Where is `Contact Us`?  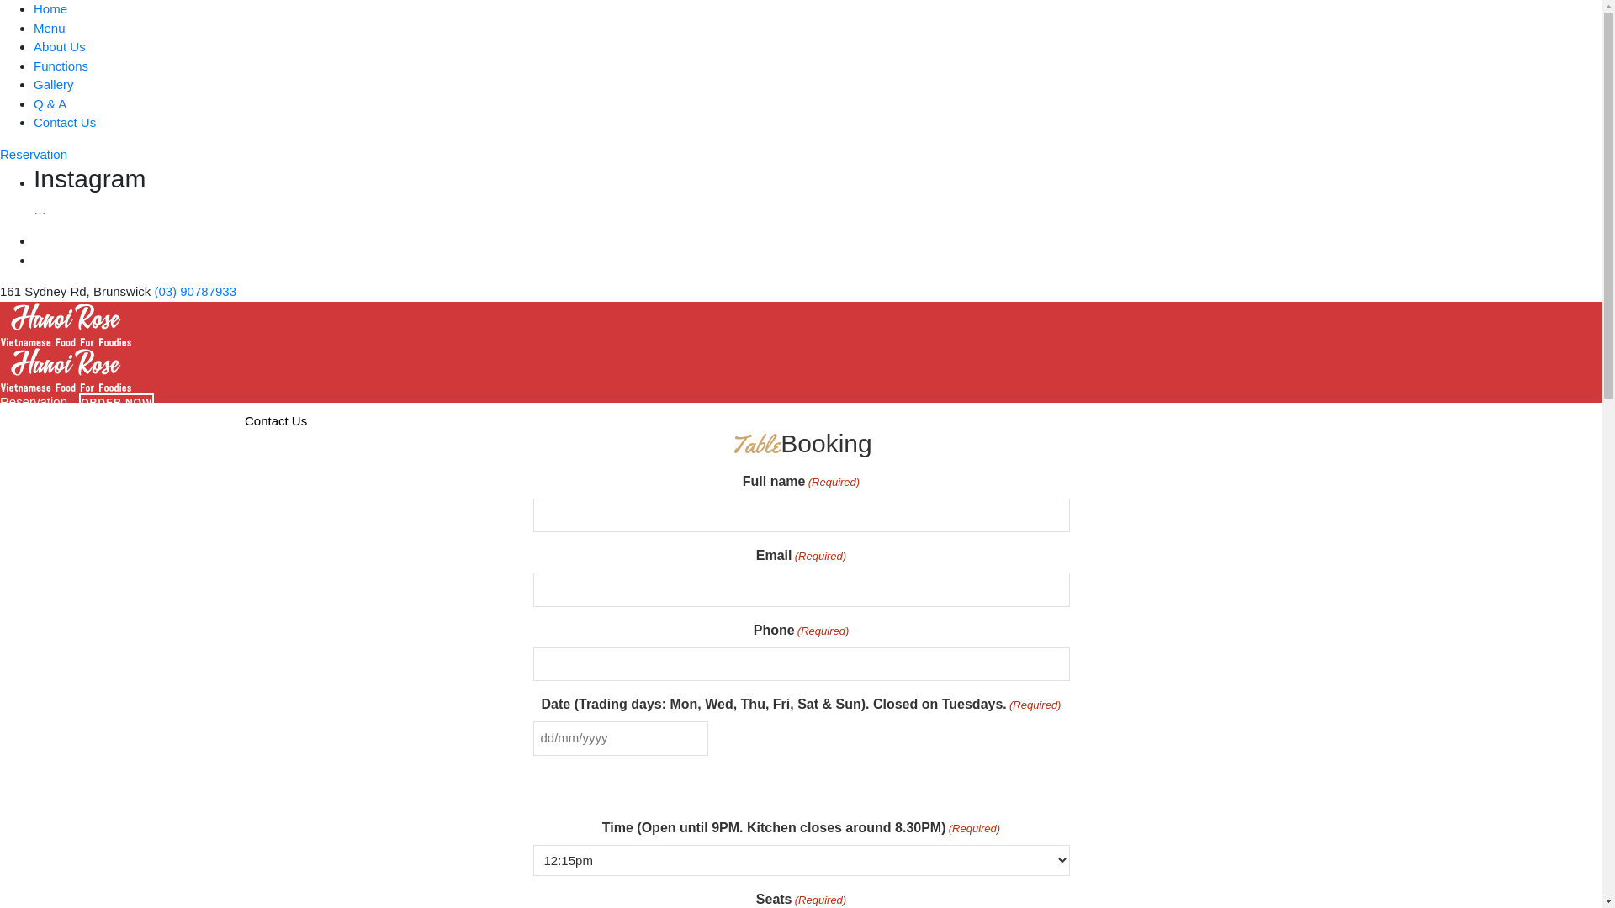
Contact Us is located at coordinates (65, 123).